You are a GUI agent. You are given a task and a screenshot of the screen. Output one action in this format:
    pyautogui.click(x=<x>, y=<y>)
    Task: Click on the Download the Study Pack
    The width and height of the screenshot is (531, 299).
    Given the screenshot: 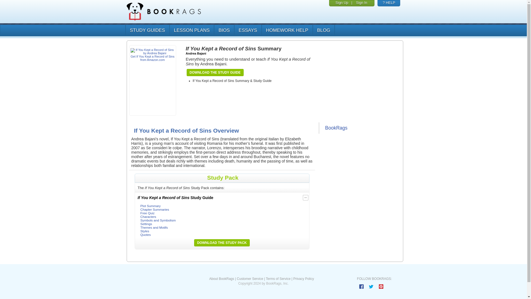 What is the action you would take?
    pyautogui.click(x=222, y=243)
    